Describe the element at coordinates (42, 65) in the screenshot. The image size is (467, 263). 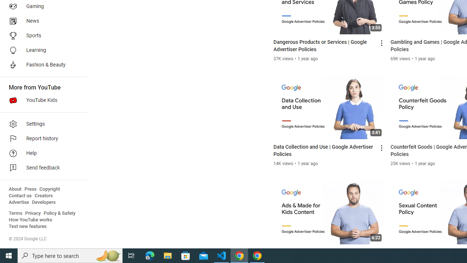
I see `Fashion & Beauty` at that location.